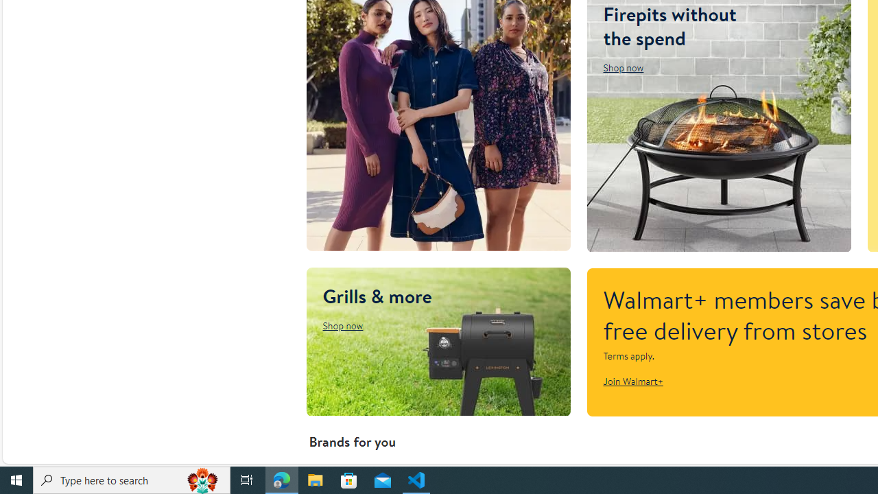 The image size is (878, 494). I want to click on Shop now Firepits without the spend, so click(624, 67).